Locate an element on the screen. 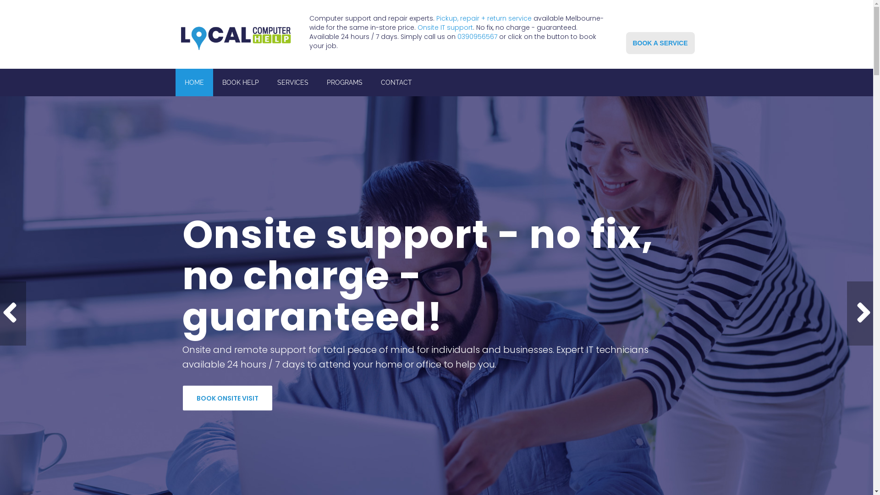 The width and height of the screenshot is (880, 495). HOME is located at coordinates (194, 82).